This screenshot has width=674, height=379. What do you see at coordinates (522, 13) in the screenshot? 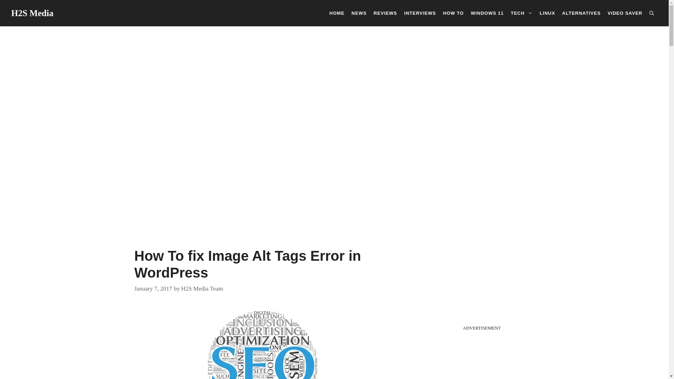
I see `TECH` at bounding box center [522, 13].